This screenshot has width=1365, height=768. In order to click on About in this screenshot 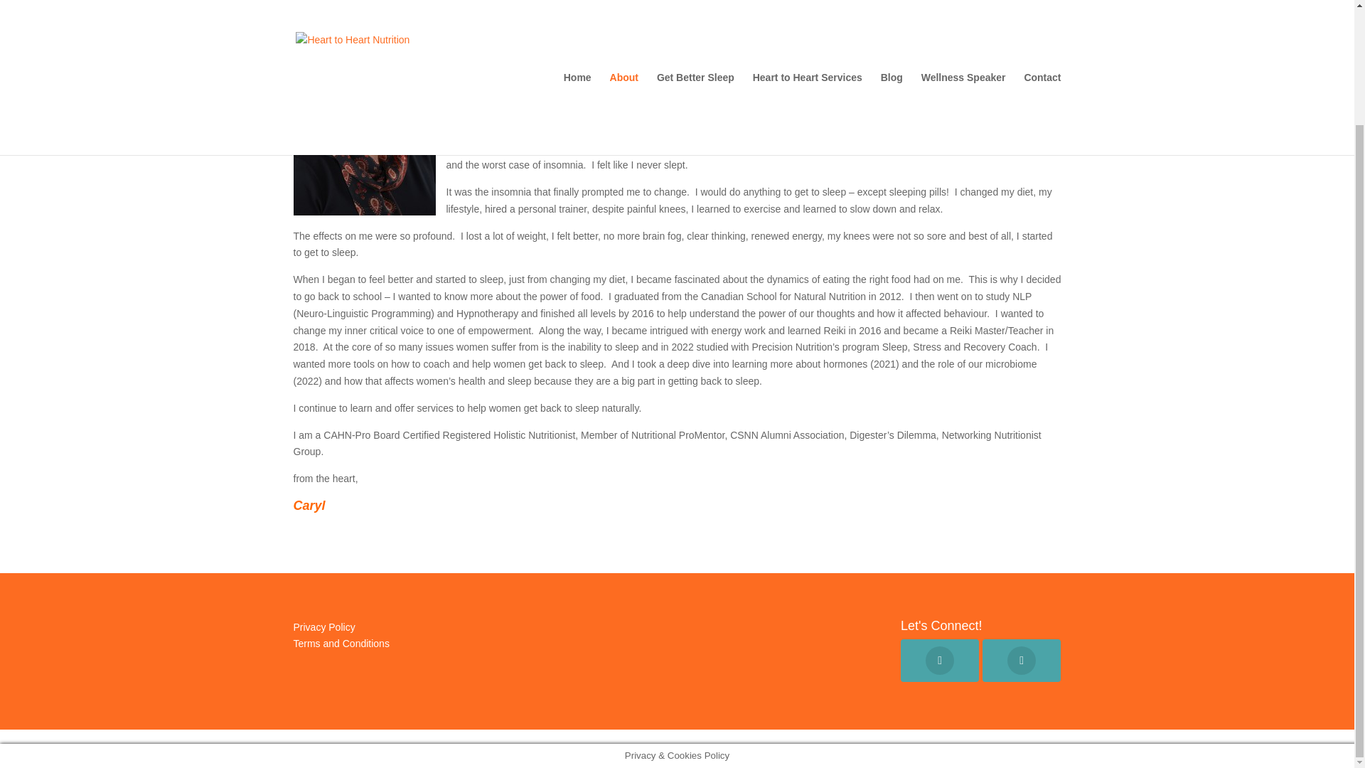, I will do `click(624, 7)`.